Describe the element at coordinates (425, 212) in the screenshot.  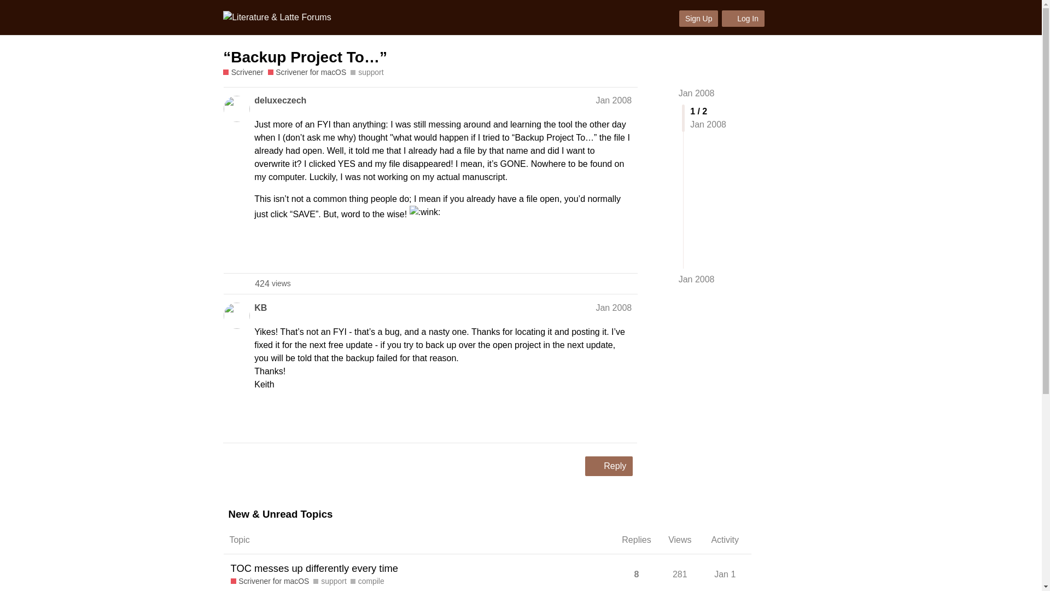
I see `:wink:` at that location.